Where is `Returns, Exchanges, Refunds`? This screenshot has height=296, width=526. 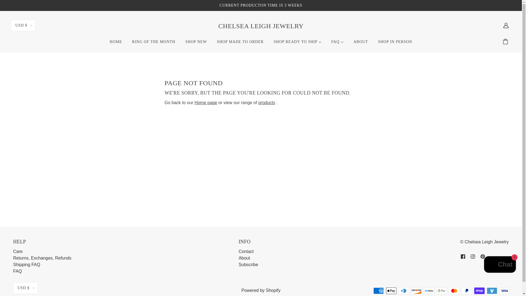 Returns, Exchanges, Refunds is located at coordinates (42, 258).